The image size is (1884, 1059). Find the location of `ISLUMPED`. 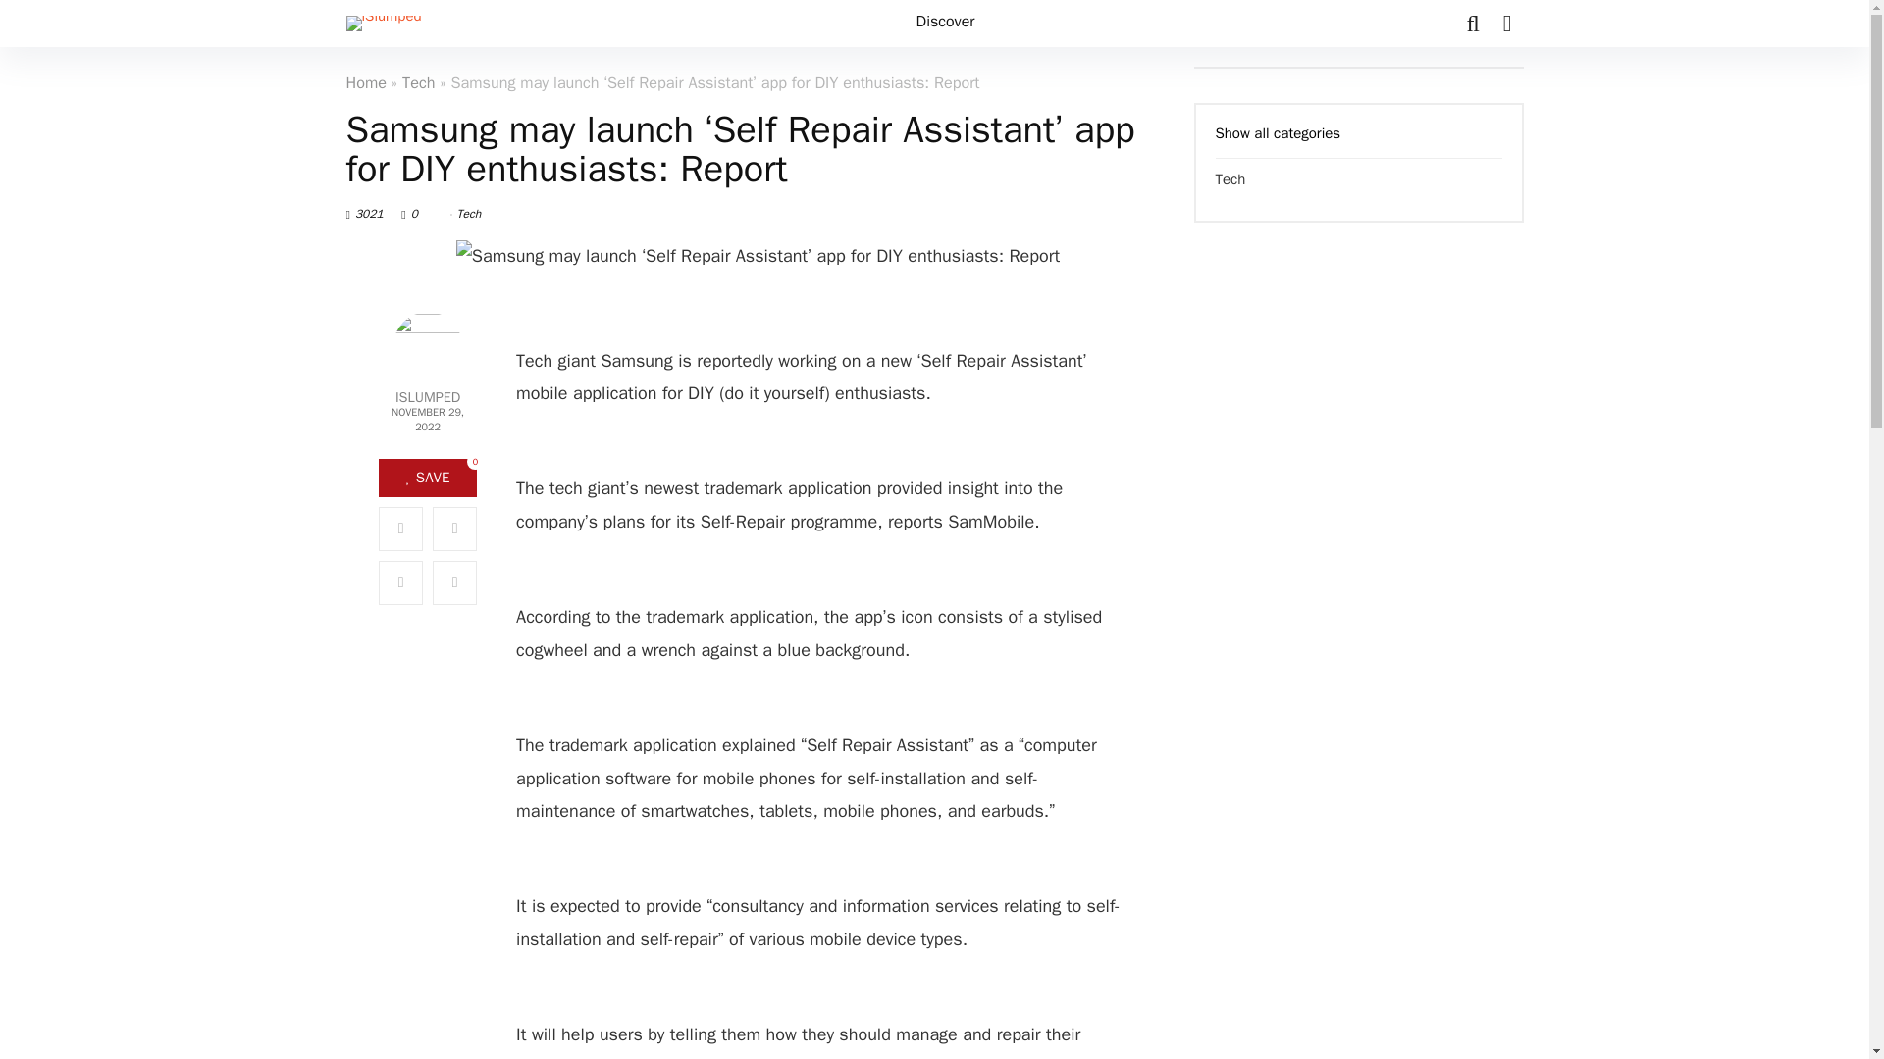

ISLUMPED is located at coordinates (427, 397).